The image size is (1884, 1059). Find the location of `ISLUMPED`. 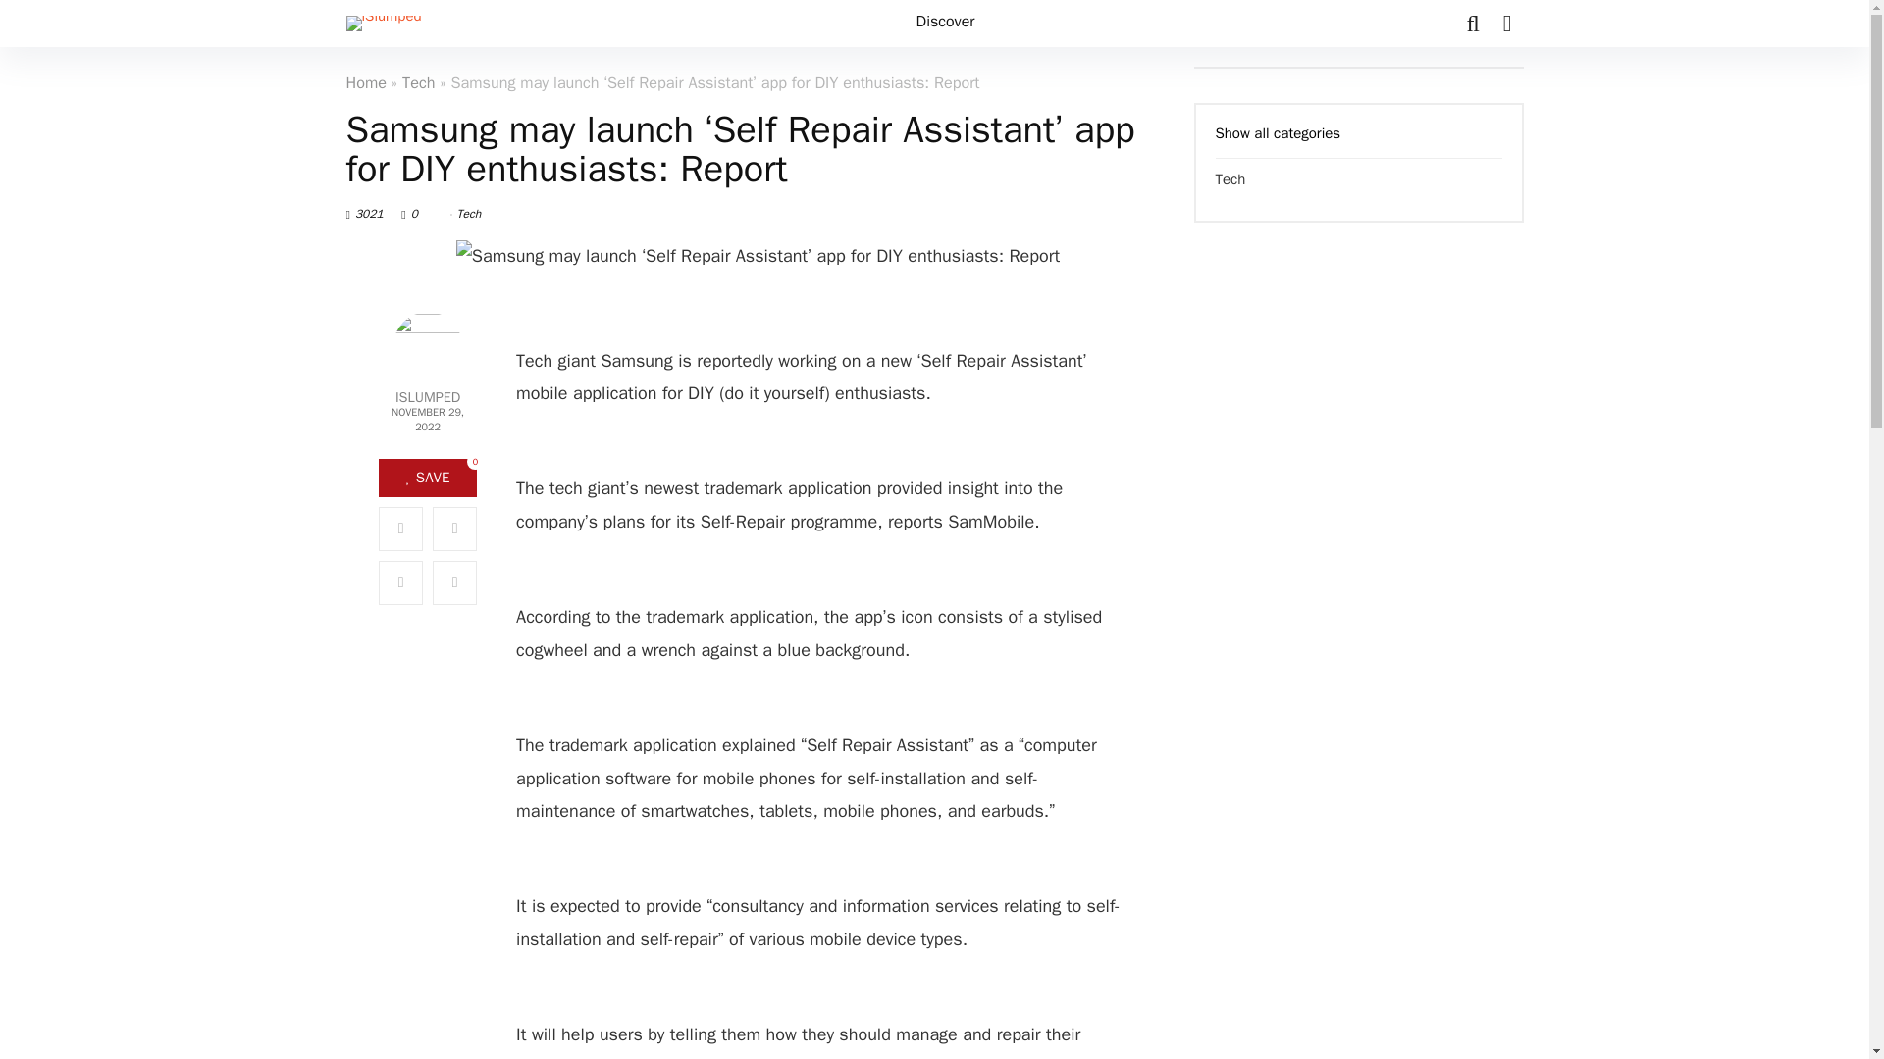

ISLUMPED is located at coordinates (427, 397).